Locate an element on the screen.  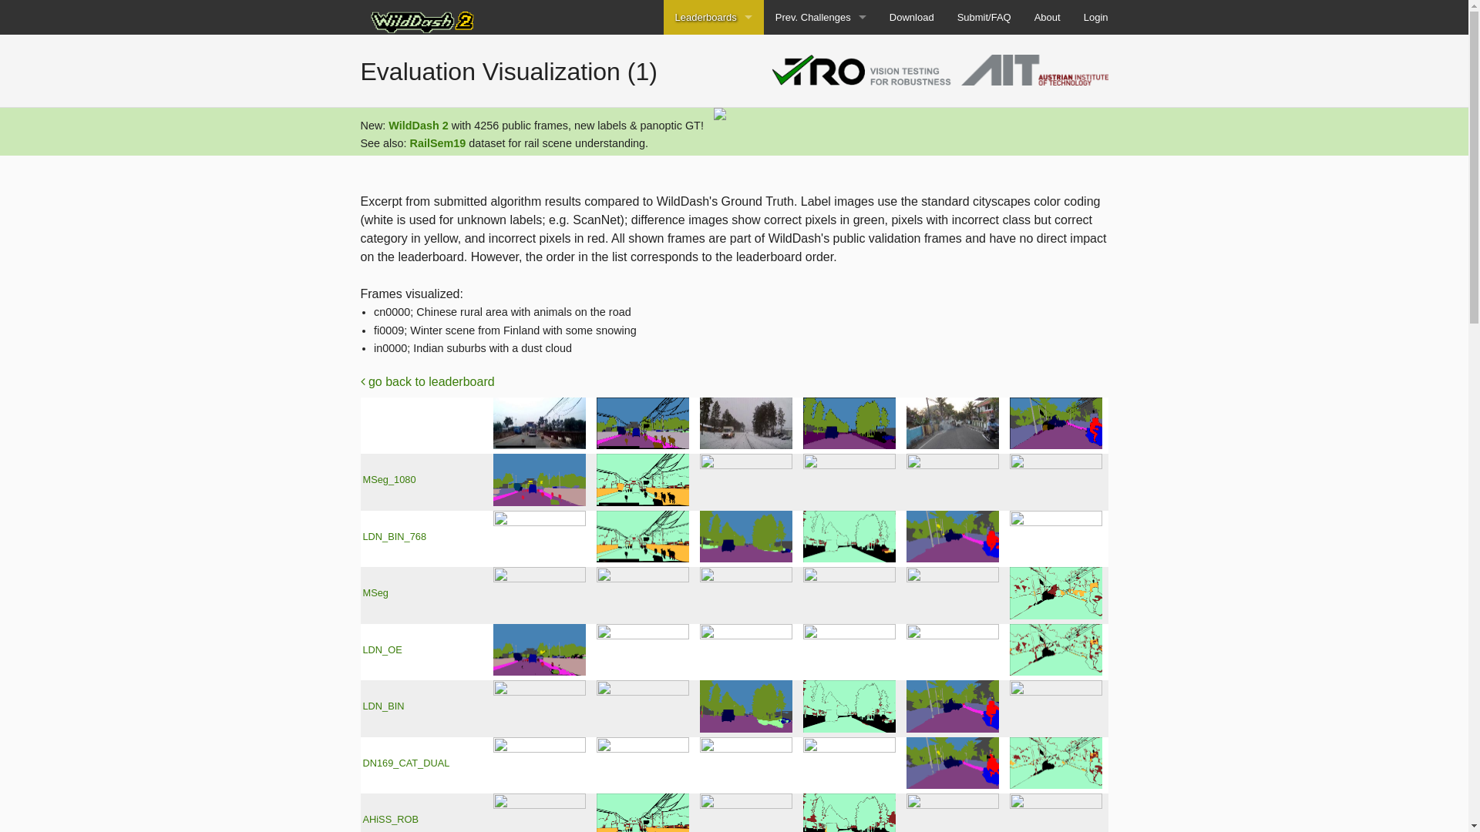
RailSem19 is located at coordinates (438, 143).